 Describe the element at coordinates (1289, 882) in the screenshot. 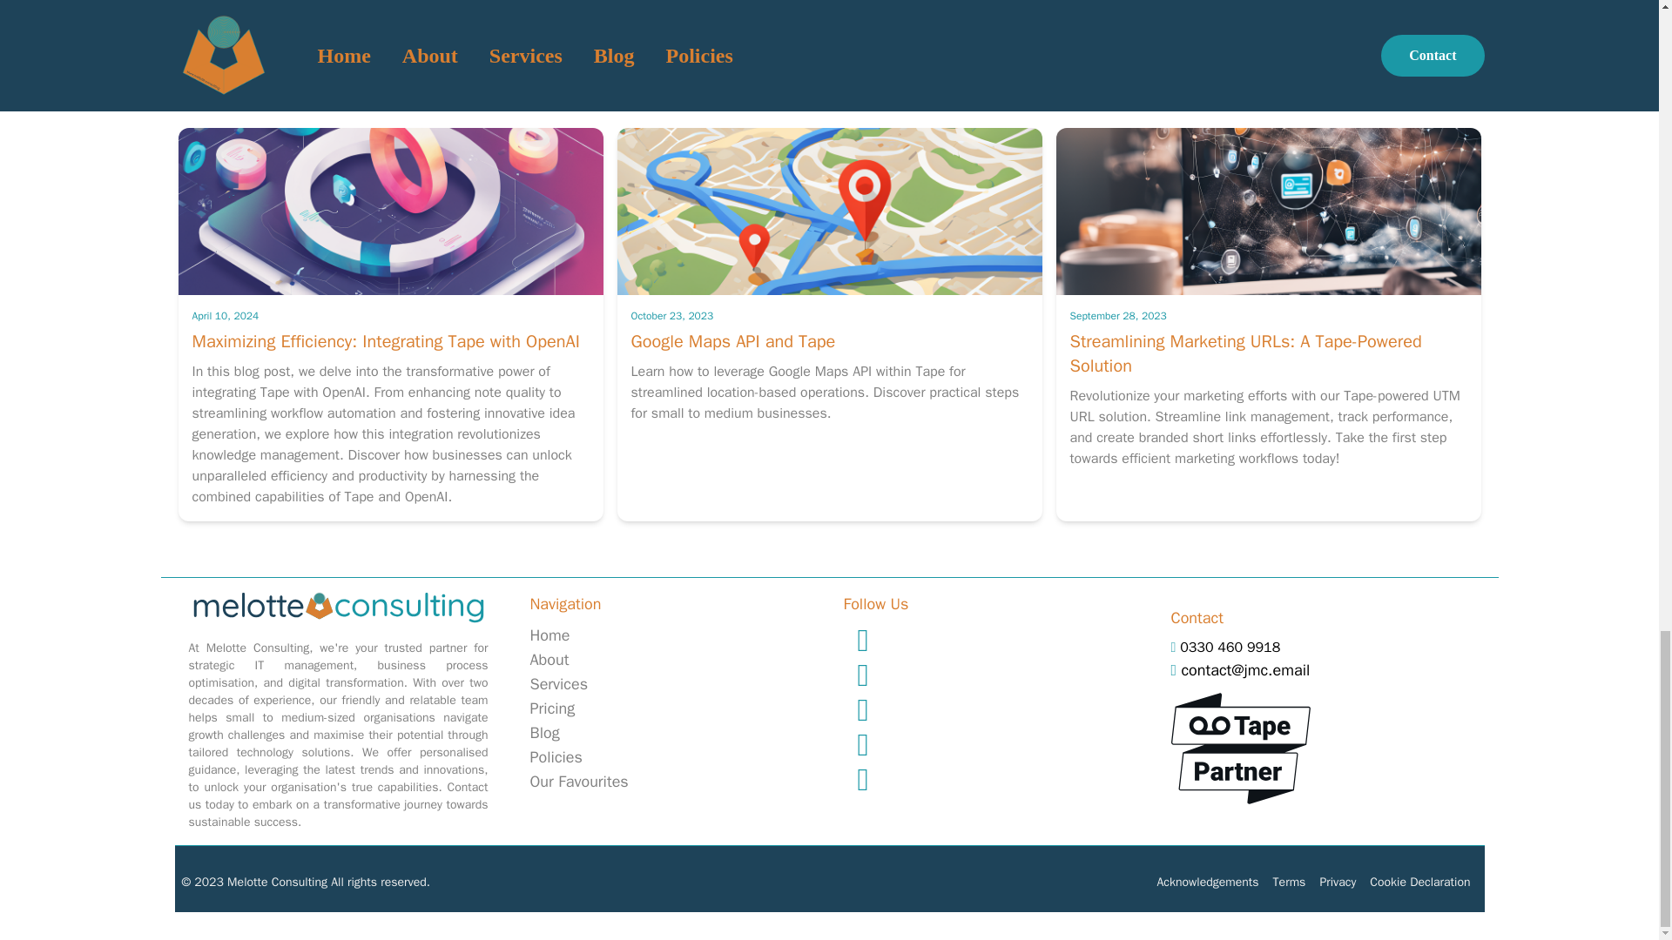

I see `Terms` at that location.